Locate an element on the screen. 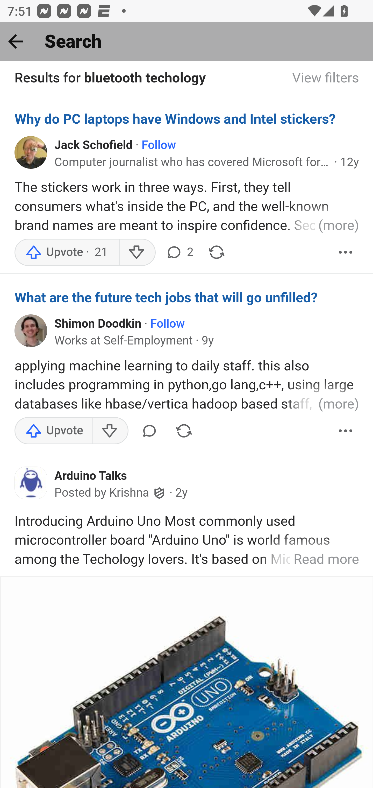 The height and width of the screenshot is (788, 373). 2y 2 y is located at coordinates (182, 493).